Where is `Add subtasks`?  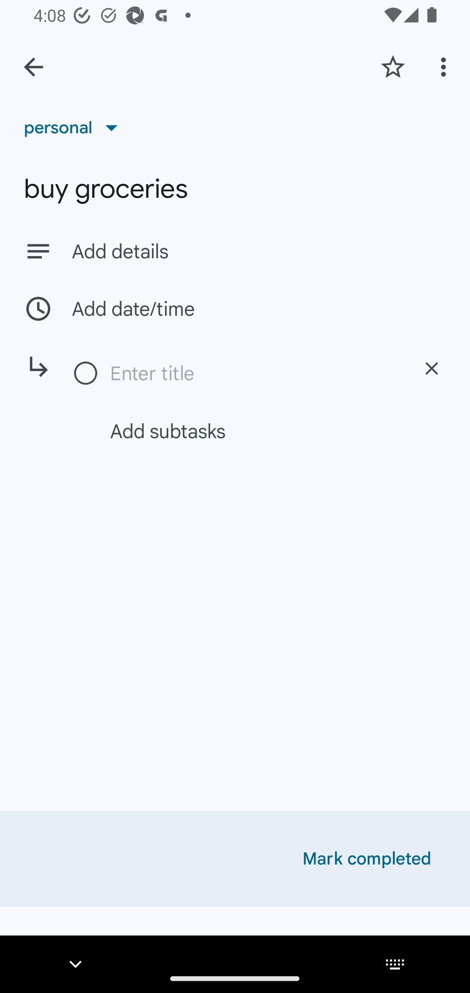
Add subtasks is located at coordinates (249, 431).